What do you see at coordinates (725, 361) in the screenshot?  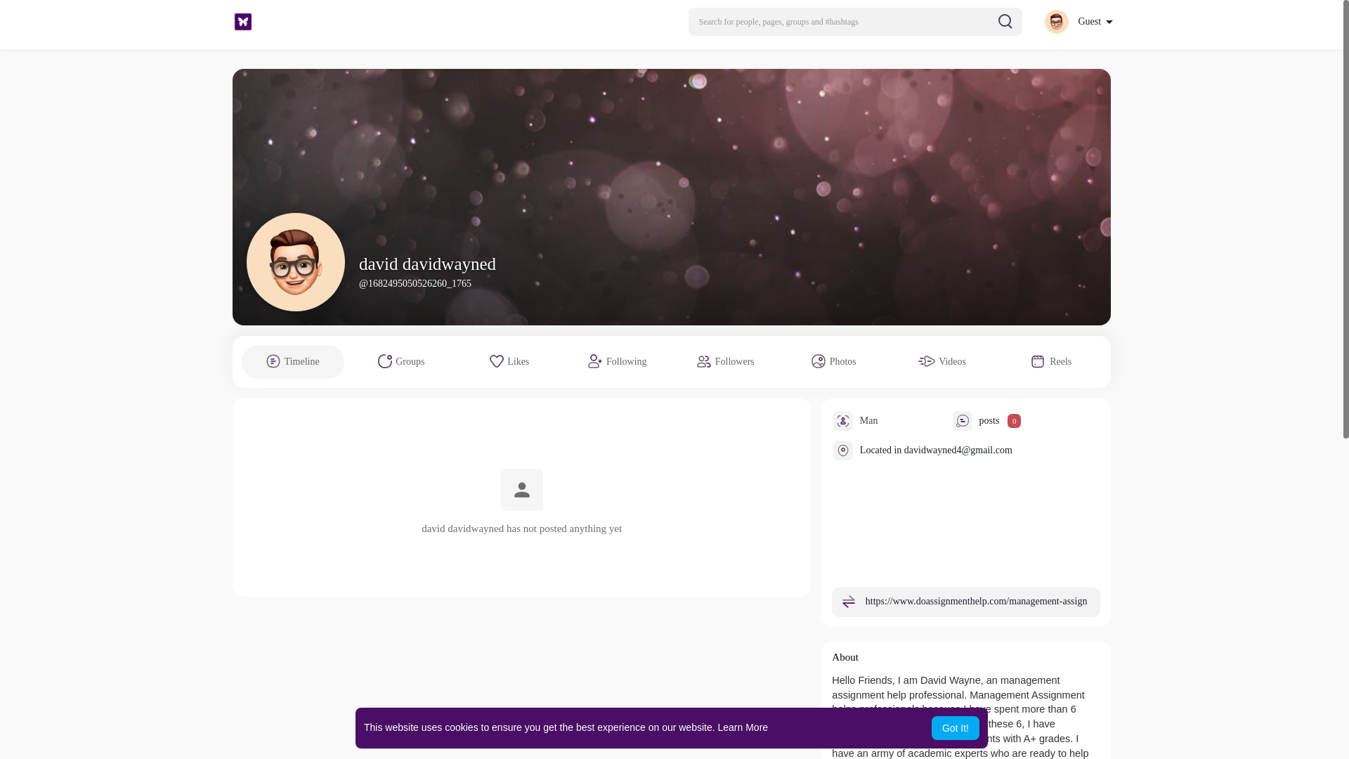 I see `Followers` at bounding box center [725, 361].